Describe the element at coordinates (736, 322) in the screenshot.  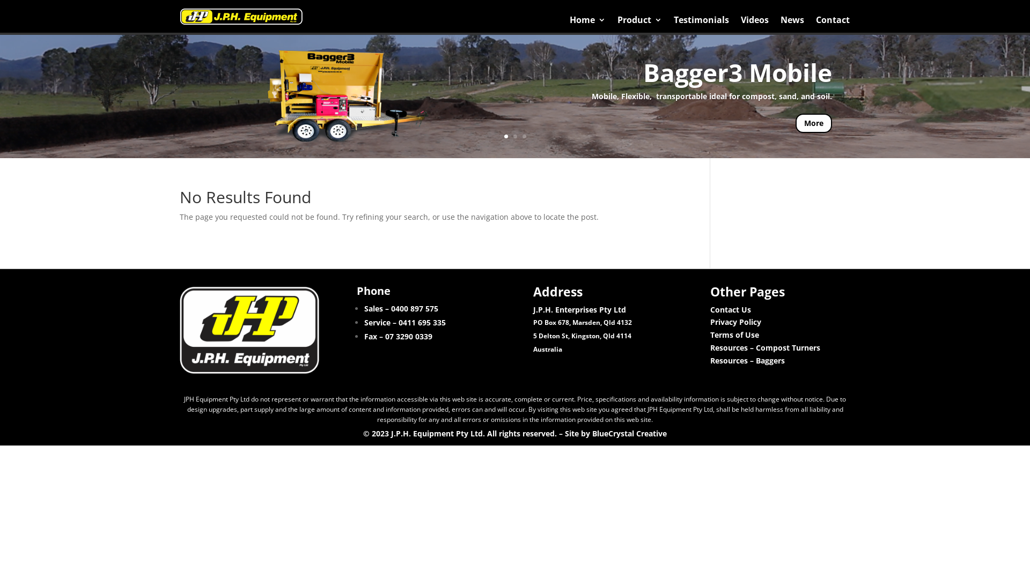
I see `Privacy Policy` at that location.